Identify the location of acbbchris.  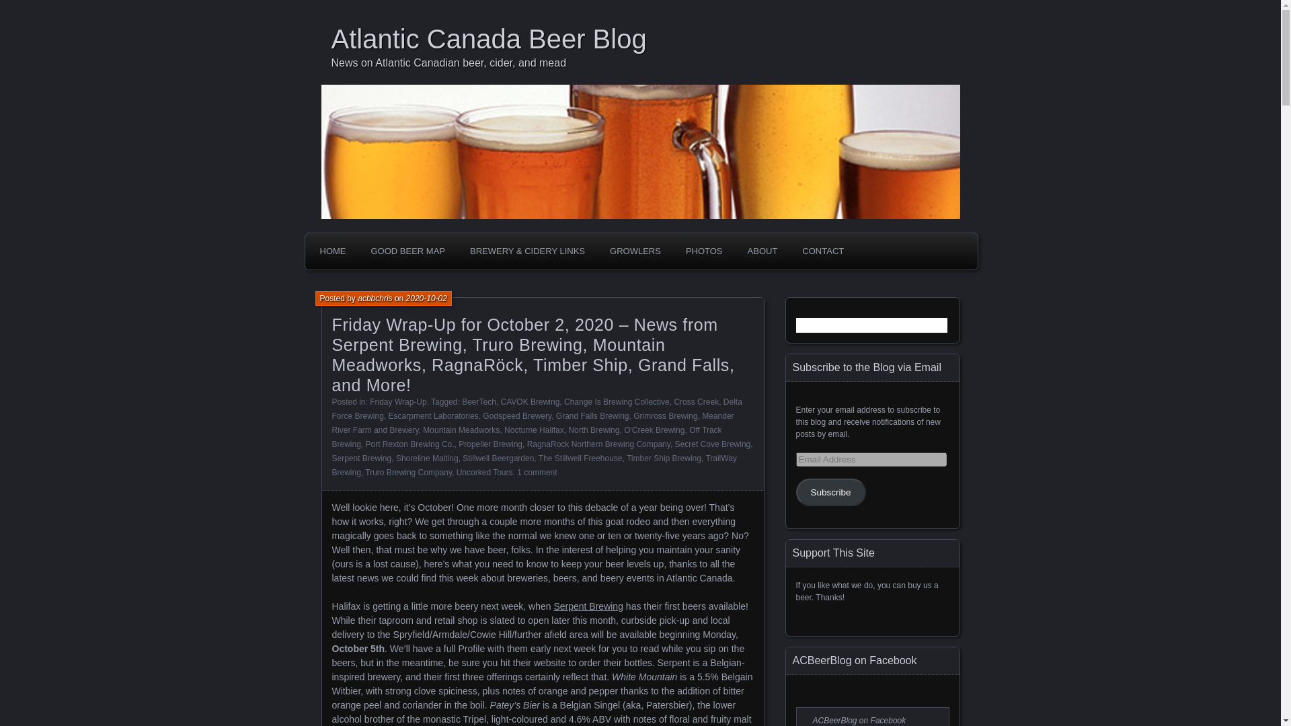
(375, 298).